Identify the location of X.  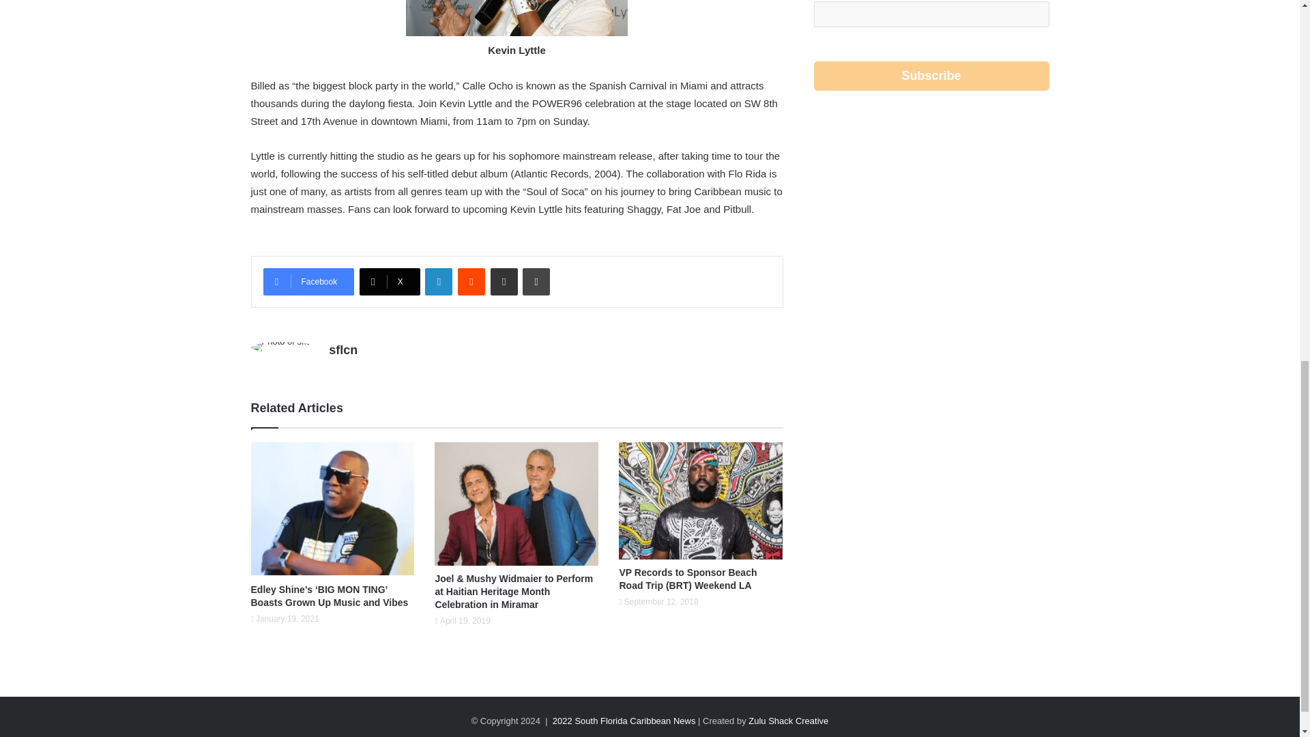
(390, 282).